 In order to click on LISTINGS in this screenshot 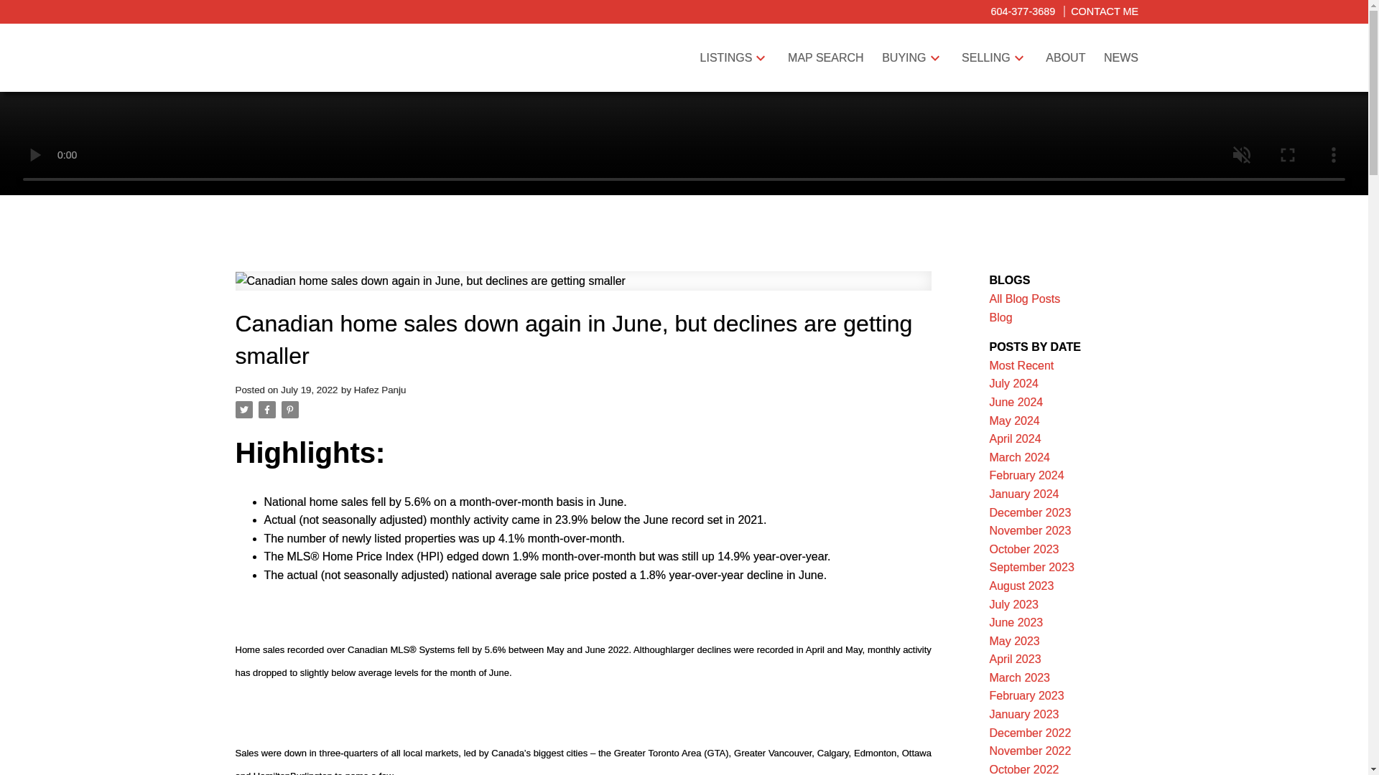, I will do `click(727, 57)`.